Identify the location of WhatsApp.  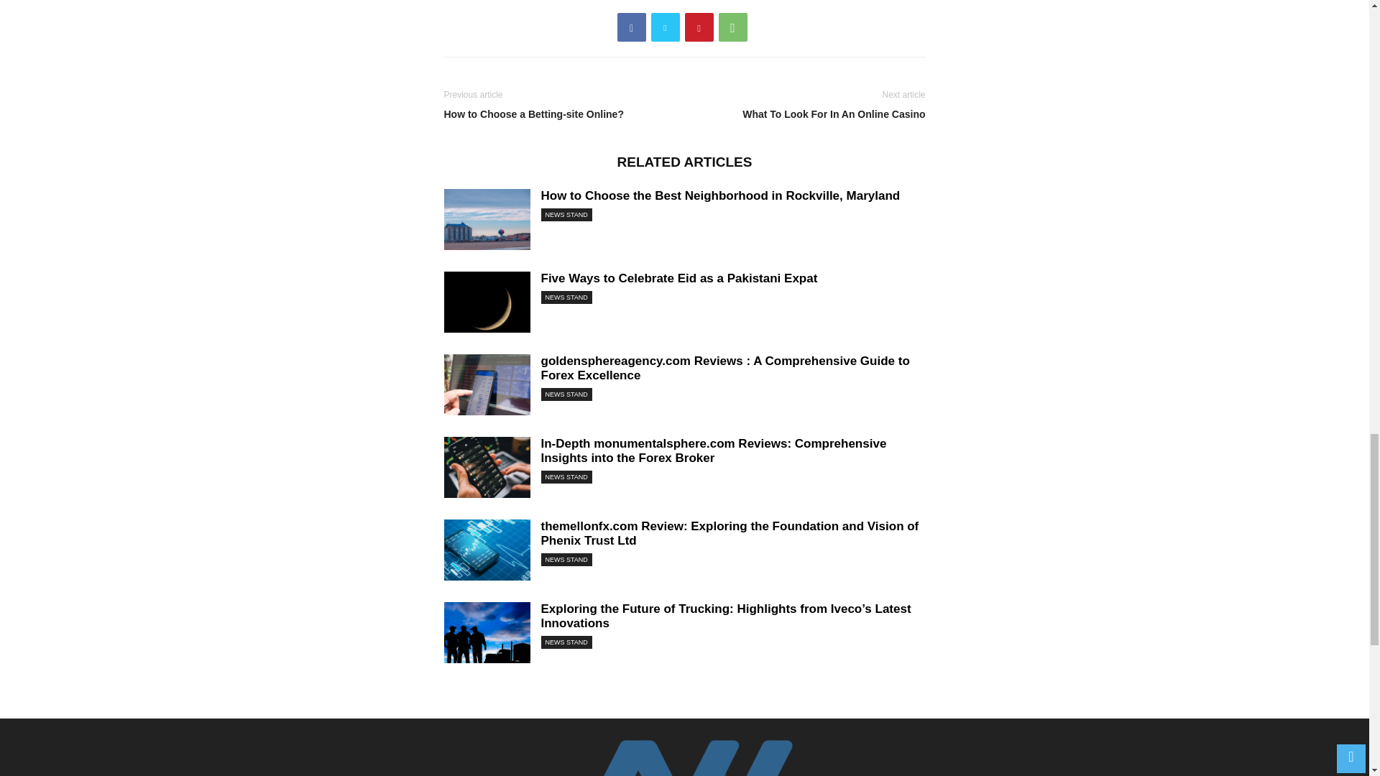
(733, 27).